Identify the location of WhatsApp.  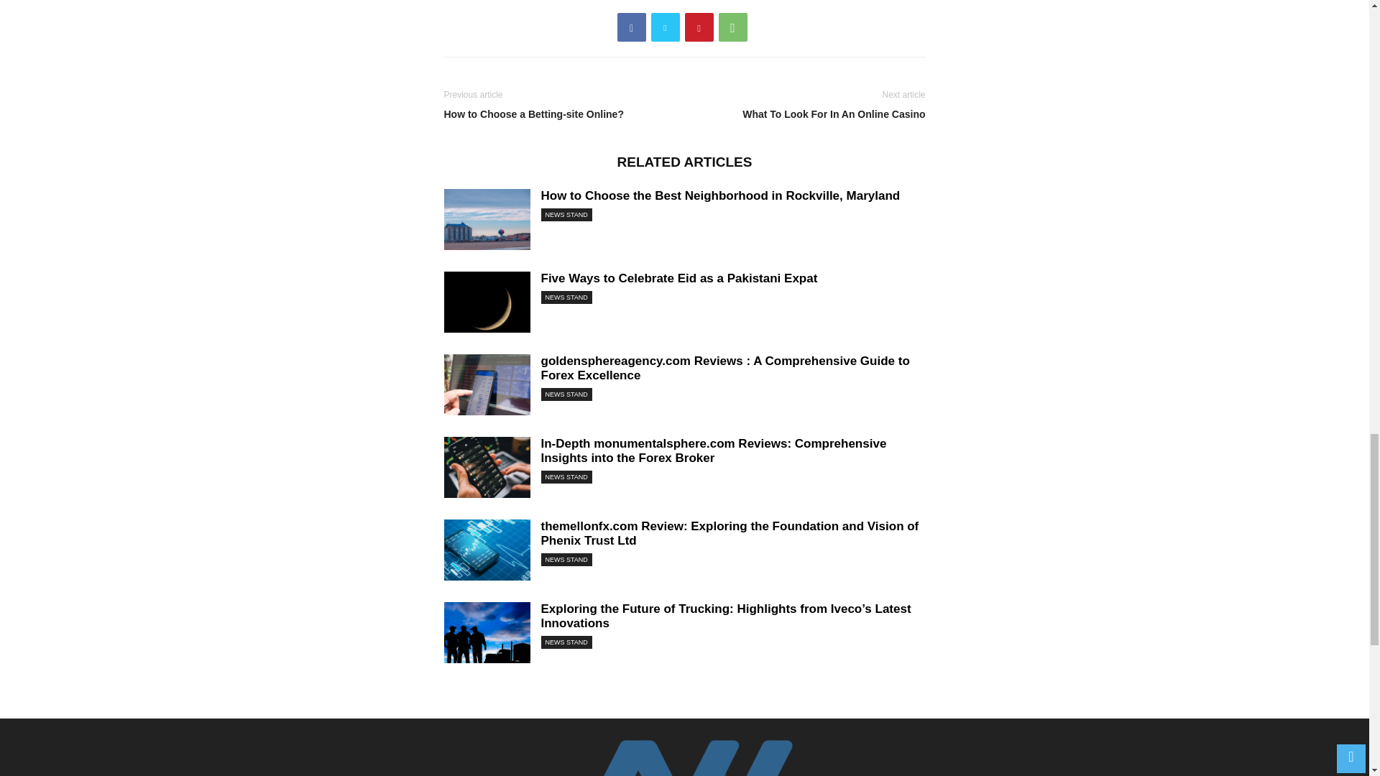
(733, 27).